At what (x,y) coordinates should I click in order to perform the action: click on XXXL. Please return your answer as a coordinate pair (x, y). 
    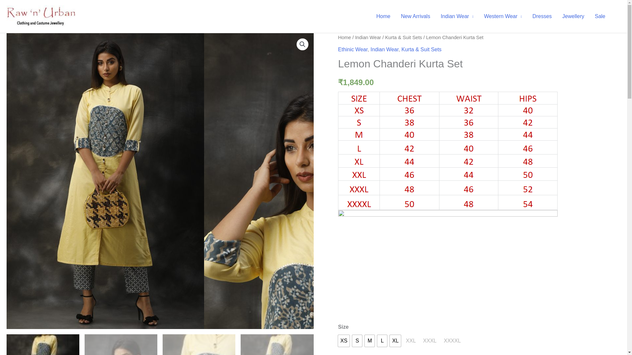
    Looking at the image, I should click on (430, 341).